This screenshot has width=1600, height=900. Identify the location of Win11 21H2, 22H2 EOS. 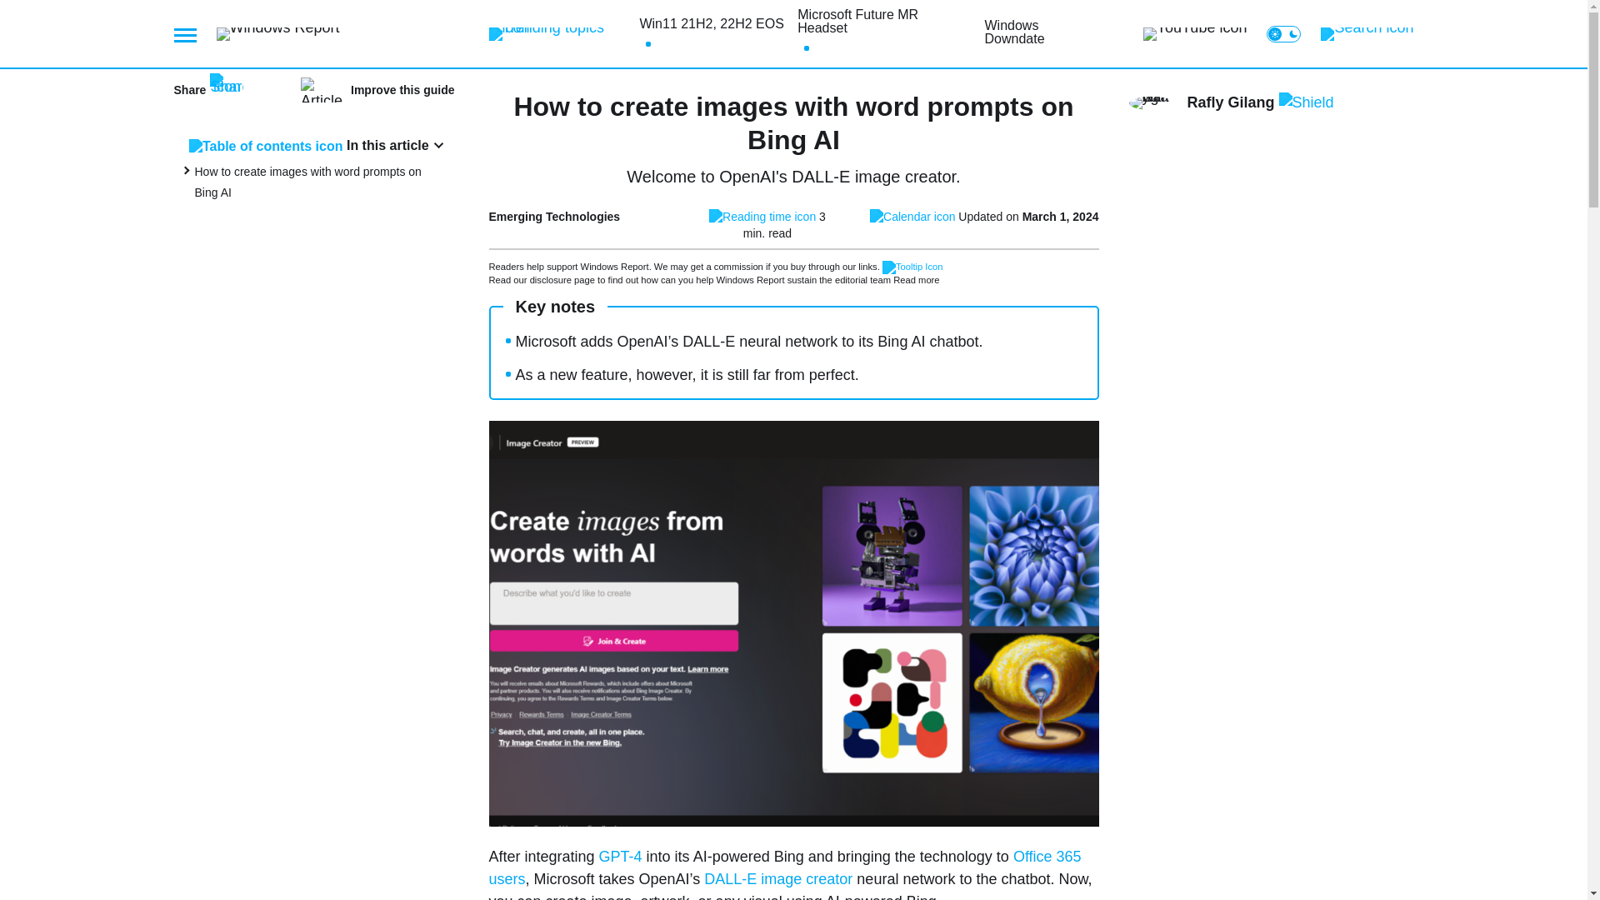
(711, 23).